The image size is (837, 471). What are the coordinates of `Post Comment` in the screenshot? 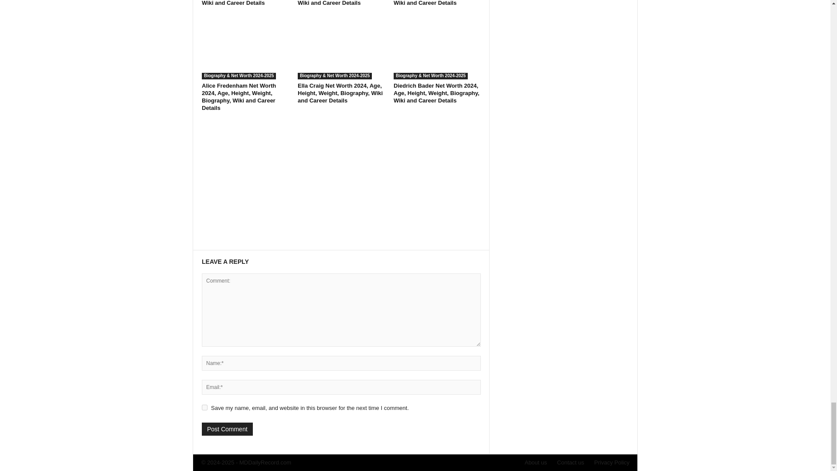 It's located at (227, 429).